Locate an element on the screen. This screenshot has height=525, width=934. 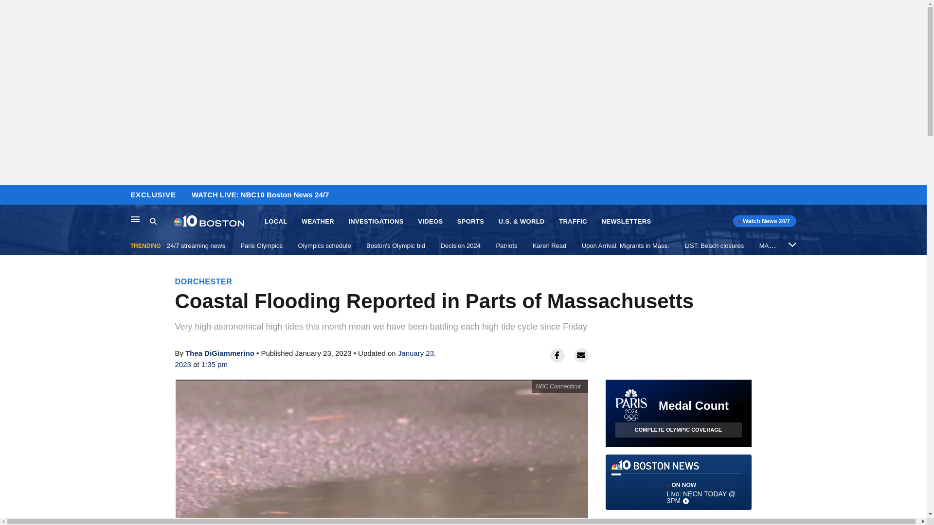
Paris Olympics is located at coordinates (261, 245).